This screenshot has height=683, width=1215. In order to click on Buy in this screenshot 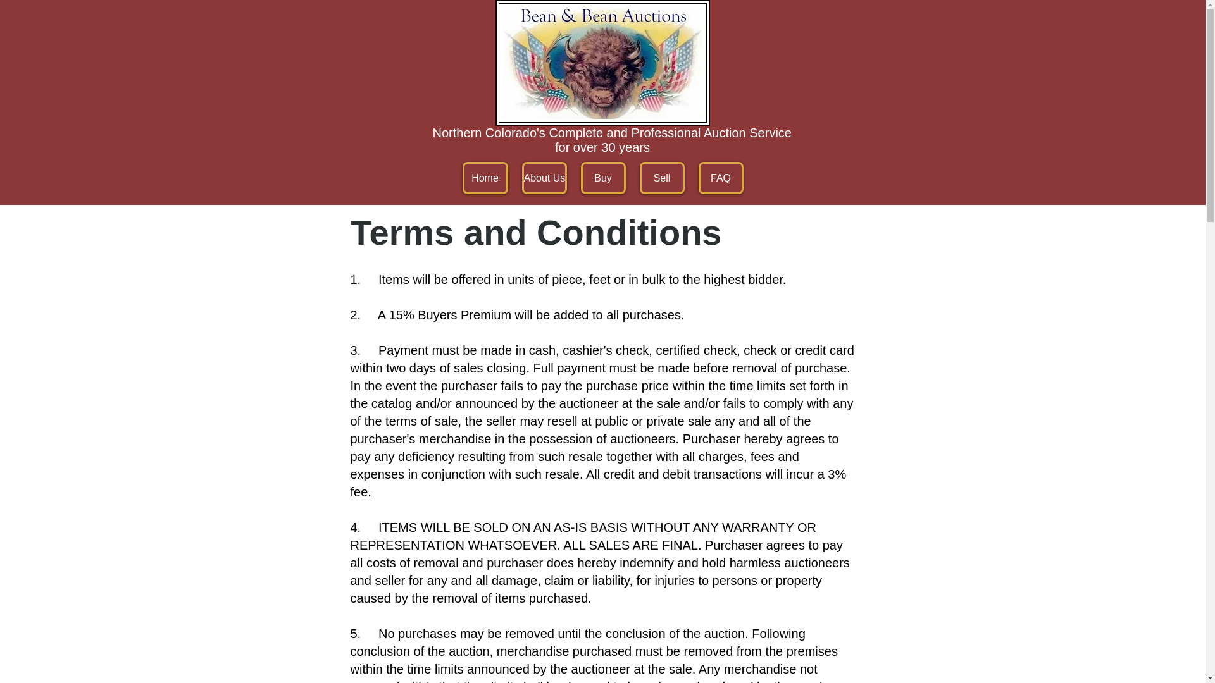, I will do `click(602, 177)`.